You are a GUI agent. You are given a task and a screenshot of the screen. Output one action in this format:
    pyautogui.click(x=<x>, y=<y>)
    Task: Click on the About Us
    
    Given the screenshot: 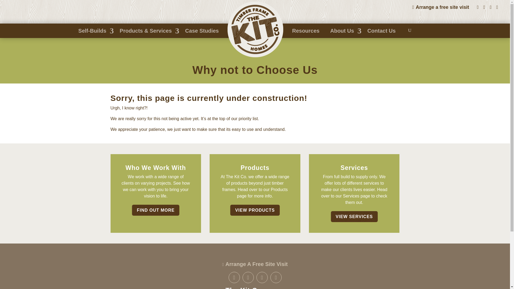 What is the action you would take?
    pyautogui.click(x=343, y=31)
    